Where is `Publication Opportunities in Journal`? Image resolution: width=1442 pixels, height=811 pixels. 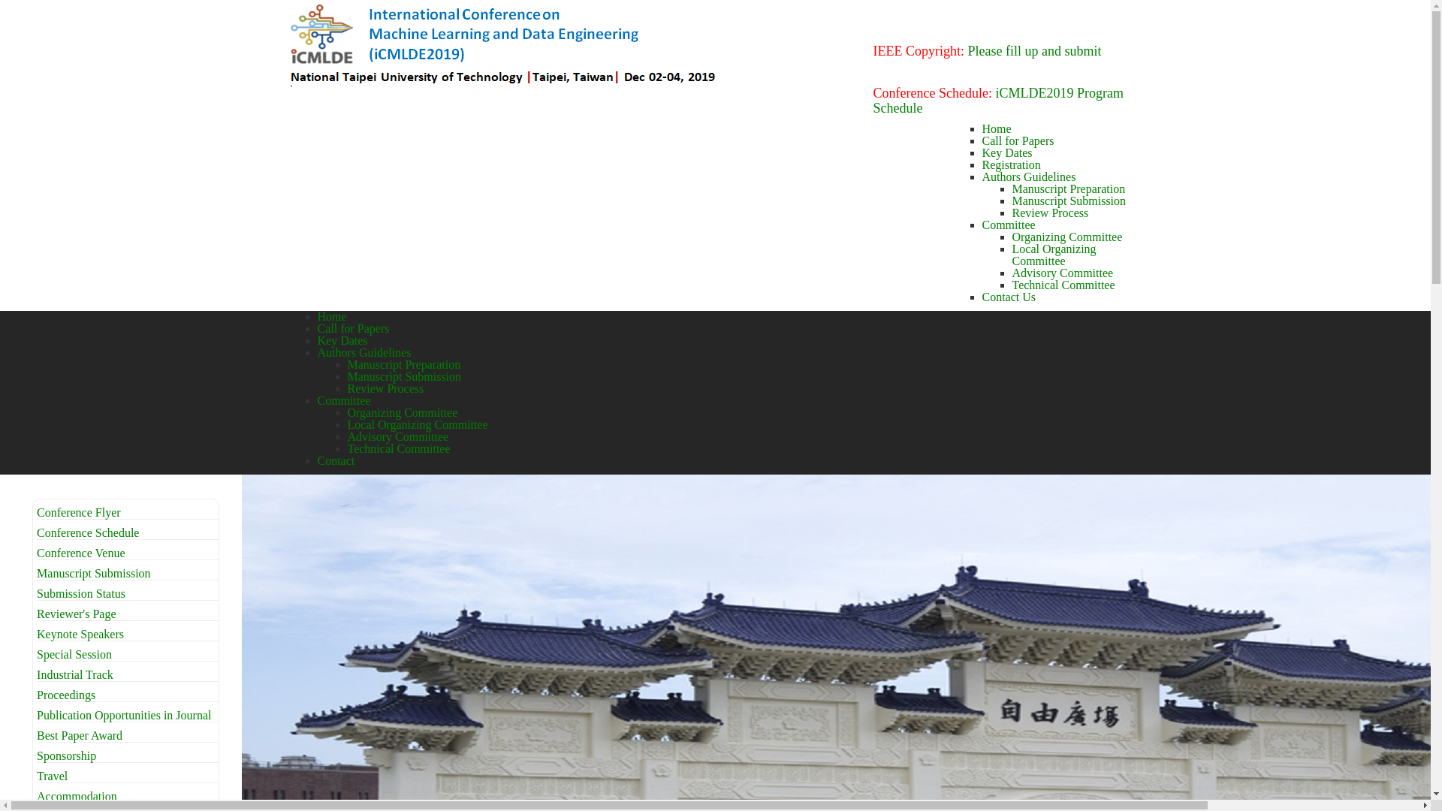
Publication Opportunities in Journal is located at coordinates (124, 715).